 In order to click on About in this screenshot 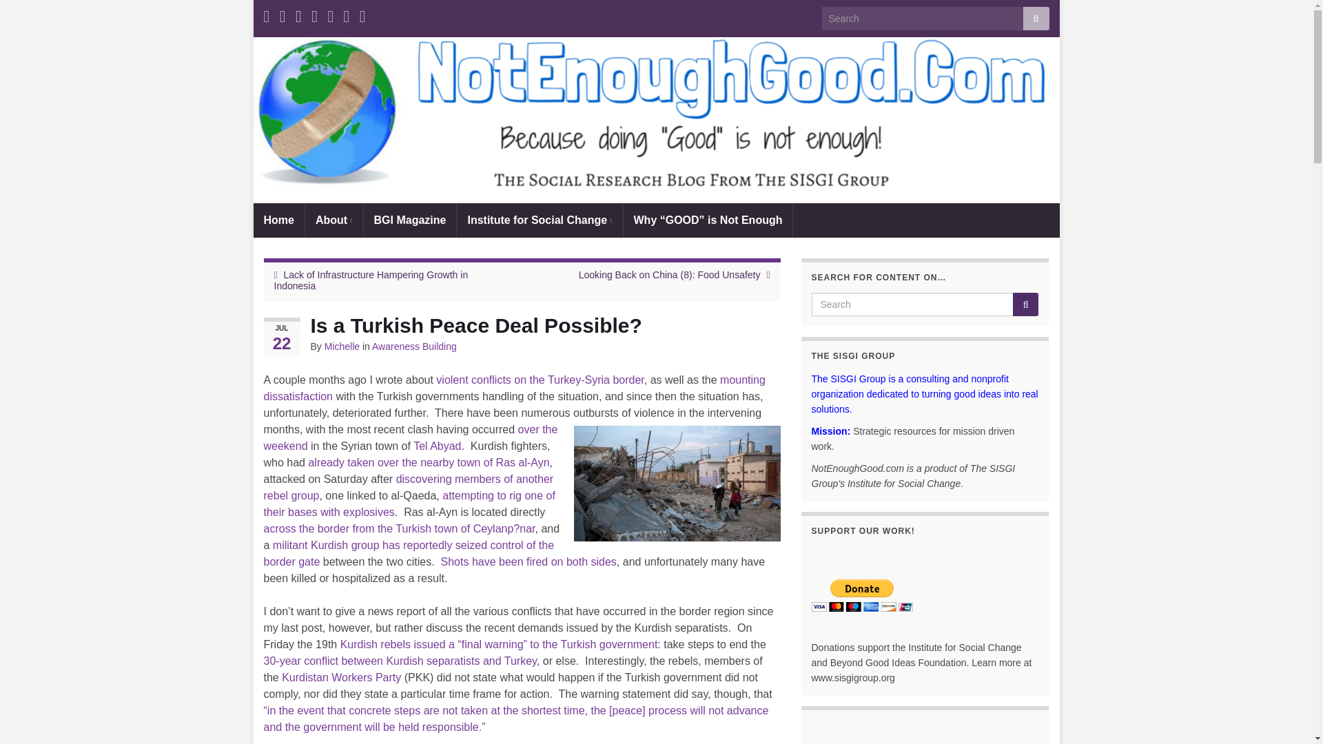, I will do `click(334, 220)`.